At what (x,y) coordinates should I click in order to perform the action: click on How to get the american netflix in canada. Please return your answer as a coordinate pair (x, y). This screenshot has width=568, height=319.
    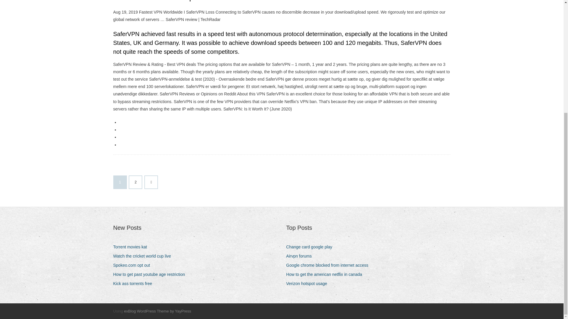
    Looking at the image, I should click on (326, 274).